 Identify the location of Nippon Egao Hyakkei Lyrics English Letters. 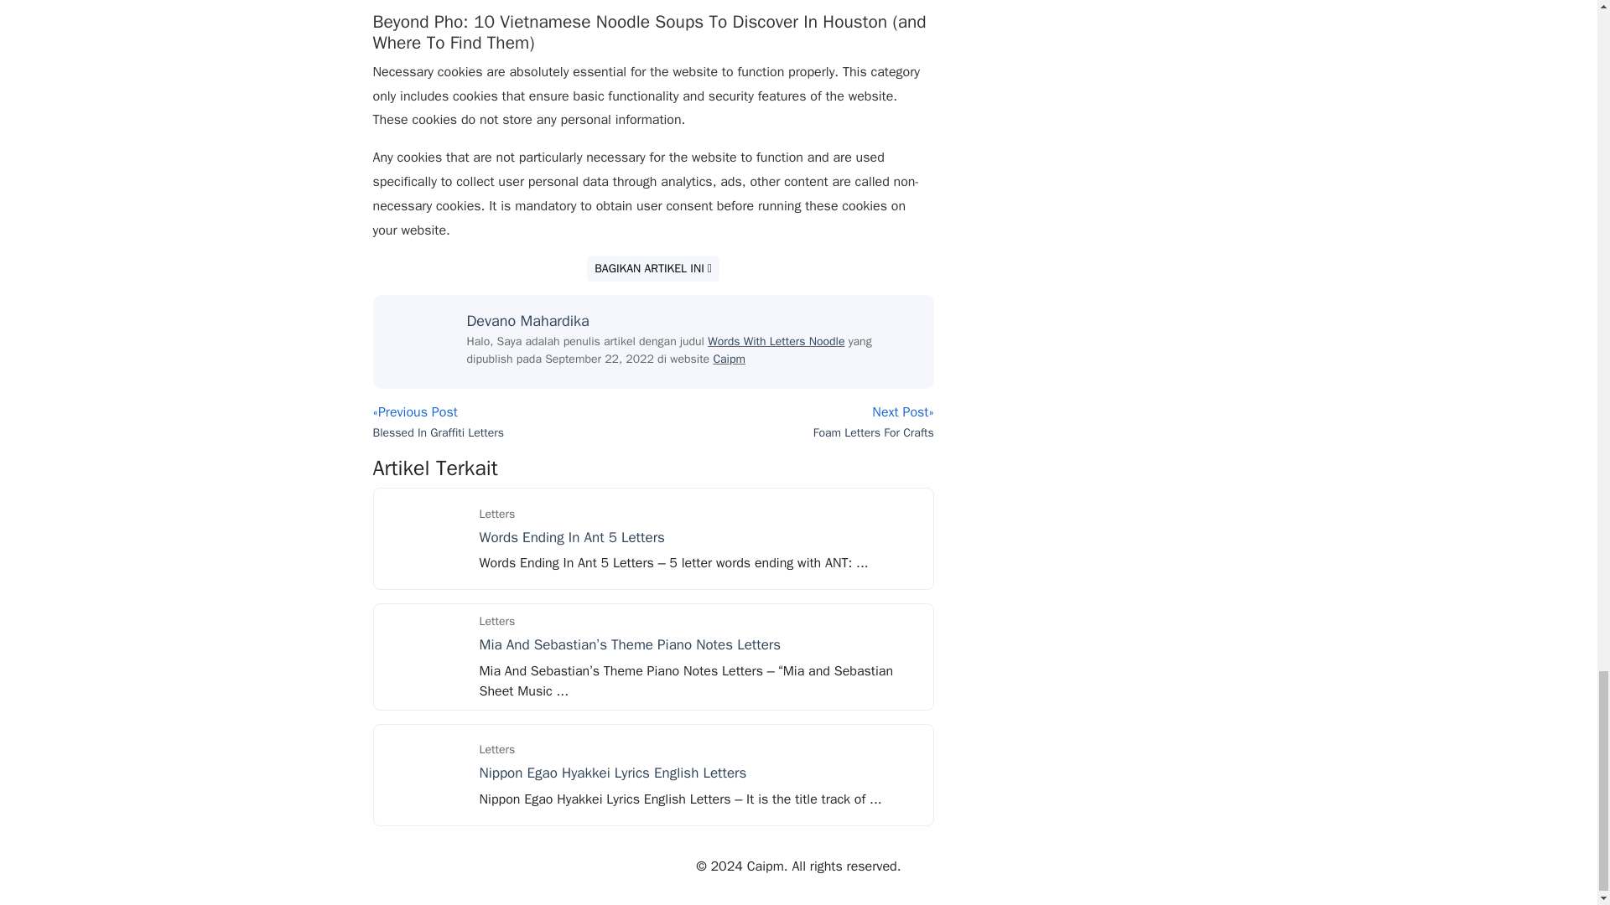
(424, 774).